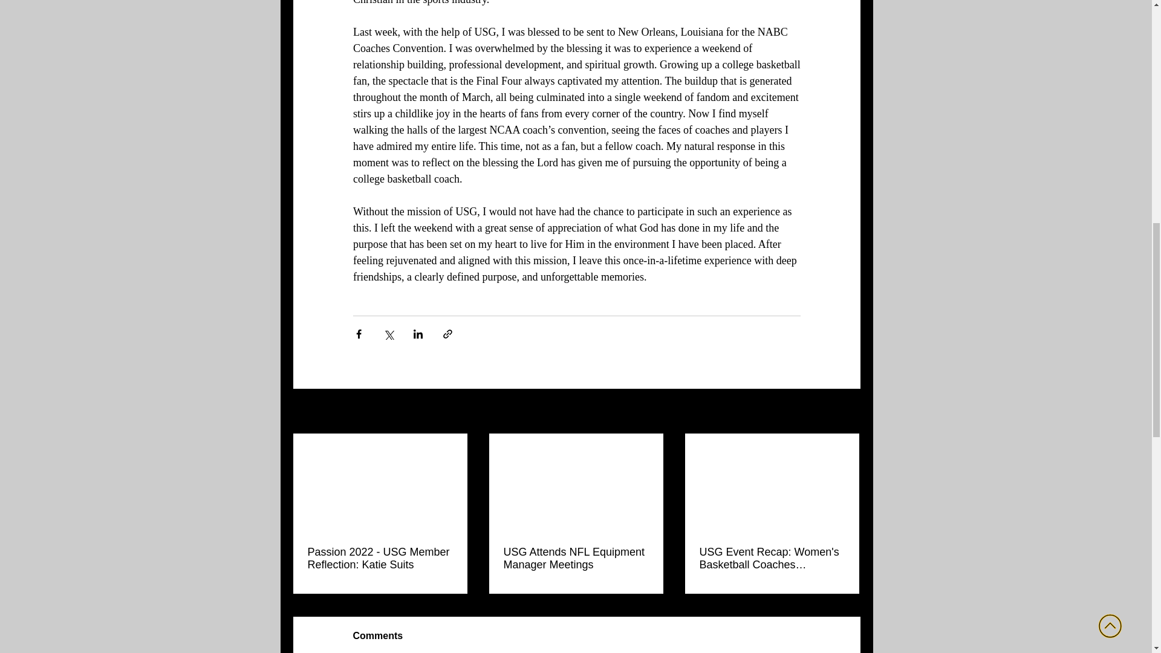  I want to click on USG Attends NFL Equipment Manager Meetings, so click(575, 557).